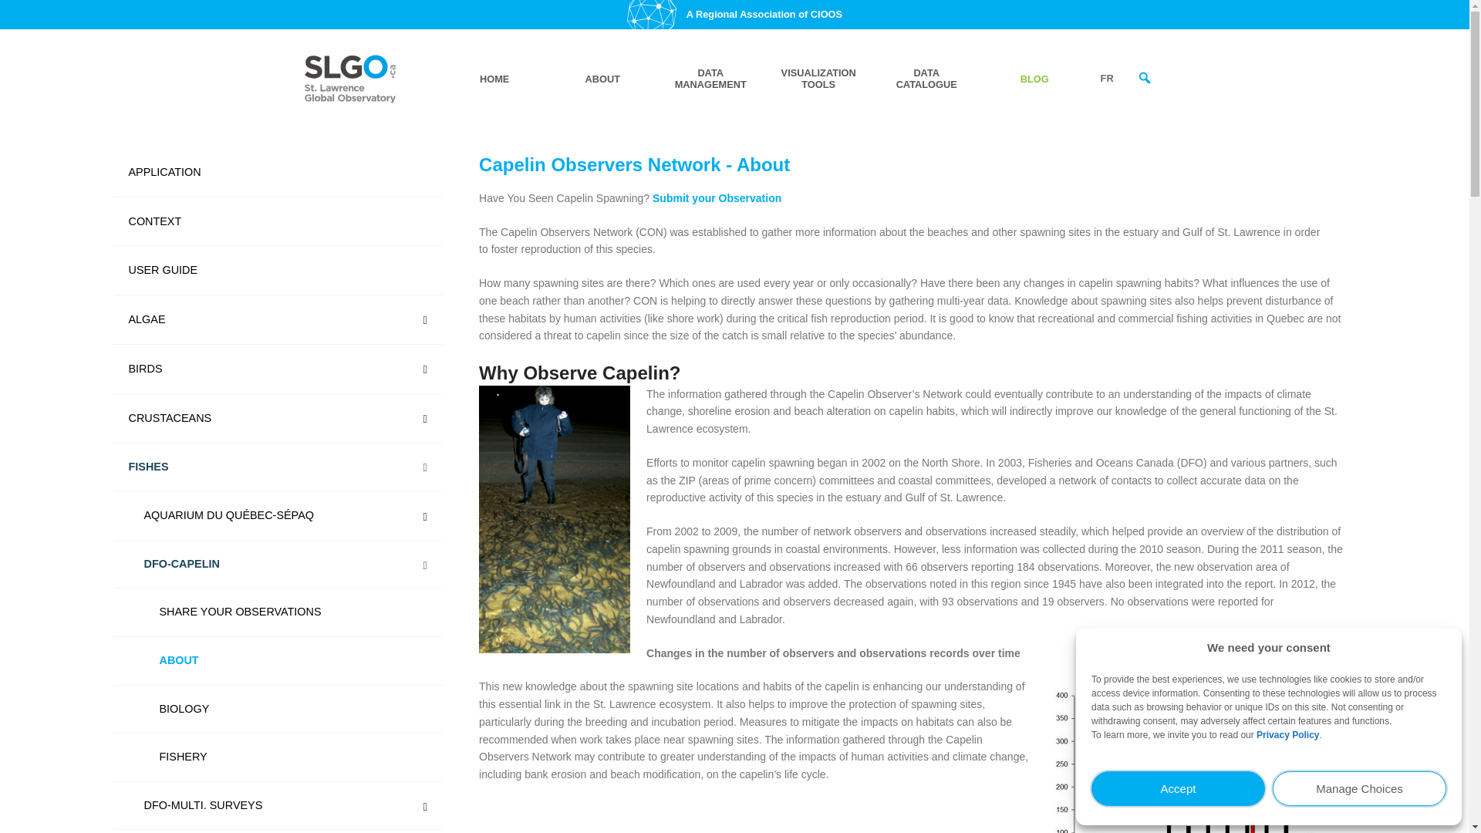 This screenshot has width=1481, height=833. What do you see at coordinates (1141, 114) in the screenshot?
I see `Search` at bounding box center [1141, 114].